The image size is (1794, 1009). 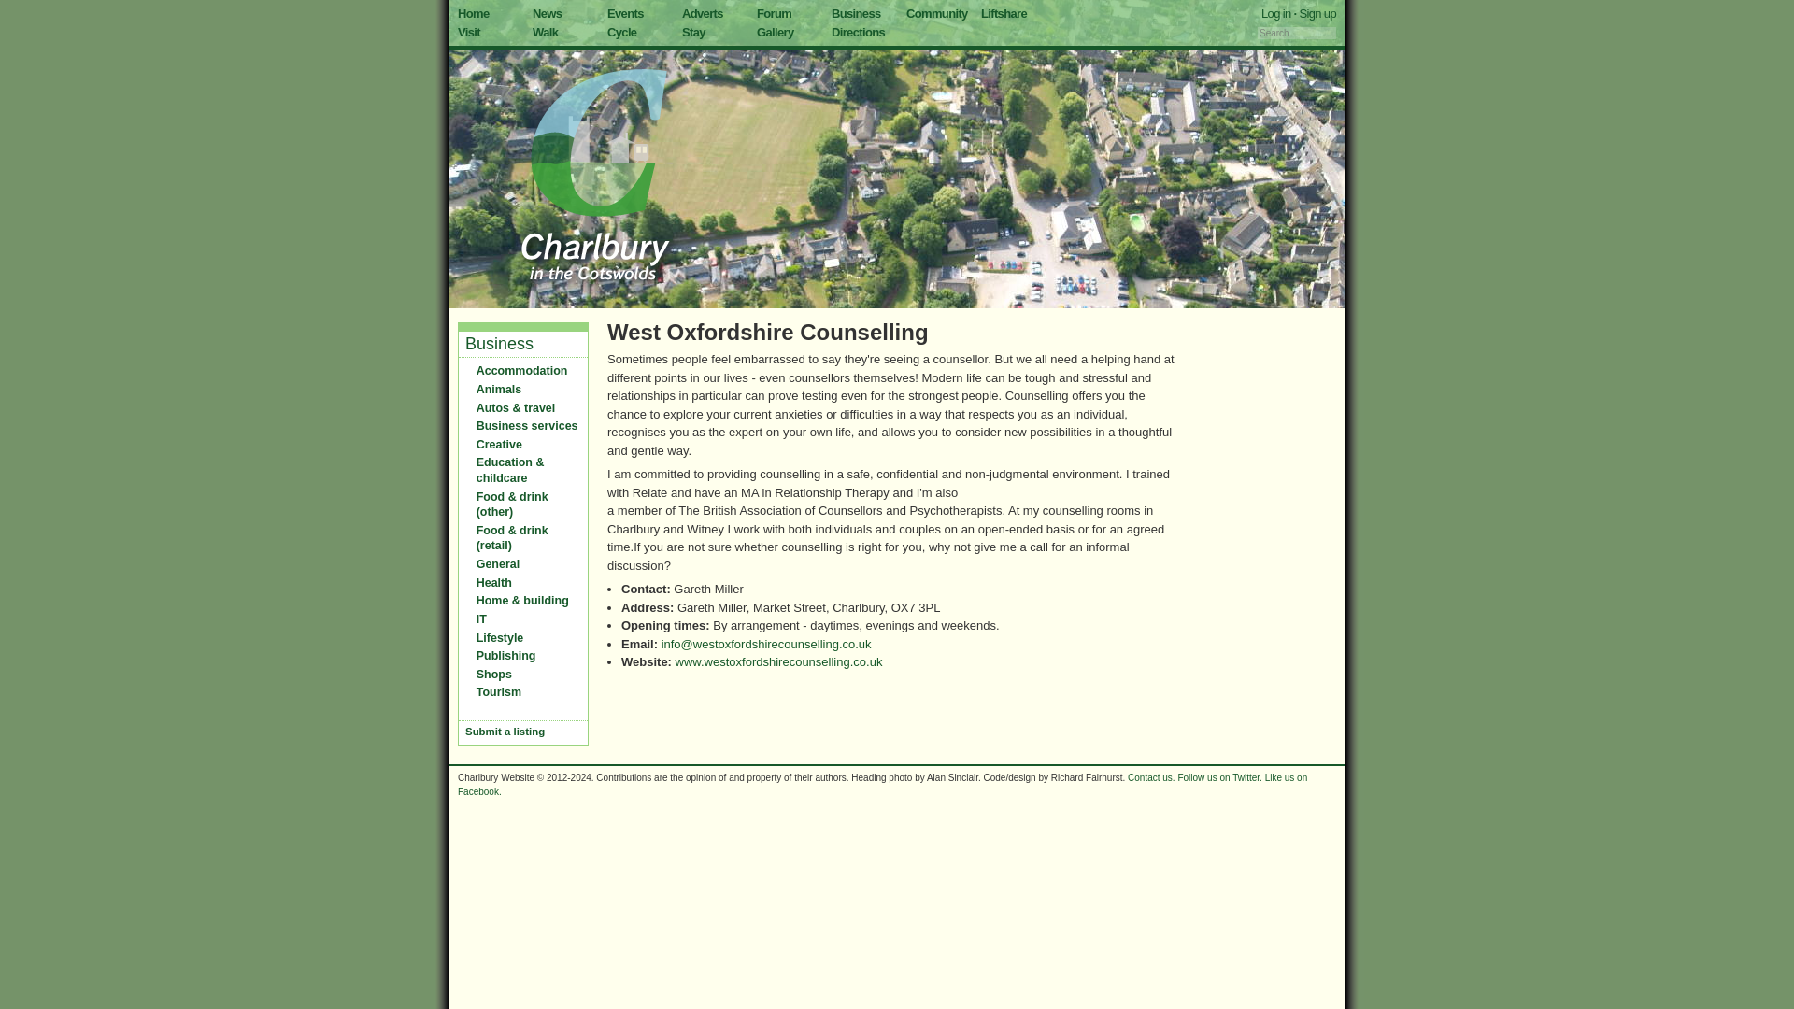 I want to click on Events, so click(x=626, y=13).